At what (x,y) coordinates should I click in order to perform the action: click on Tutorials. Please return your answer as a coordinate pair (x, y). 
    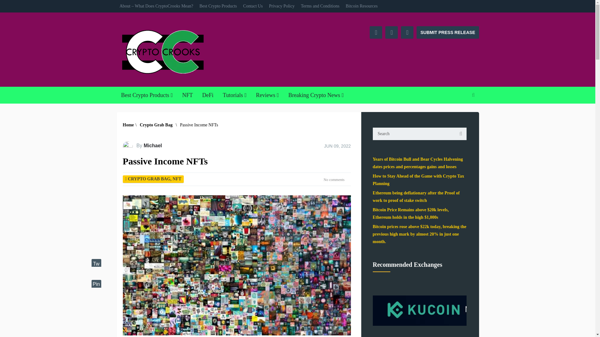
    Looking at the image, I should click on (235, 95).